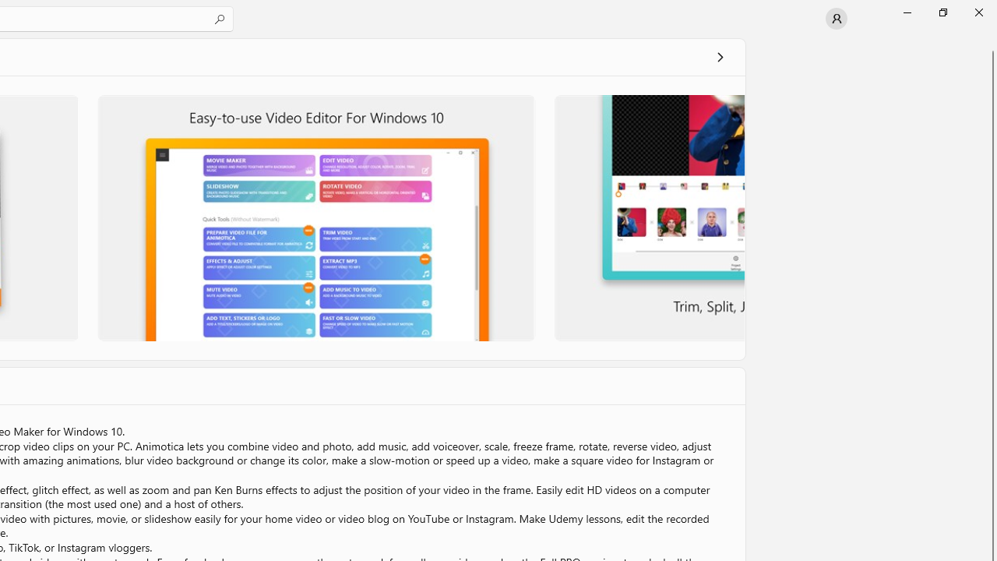 The image size is (997, 561). Describe the element at coordinates (316, 217) in the screenshot. I see `Animotica is an easy-to-use video editor for Windows 10` at that location.